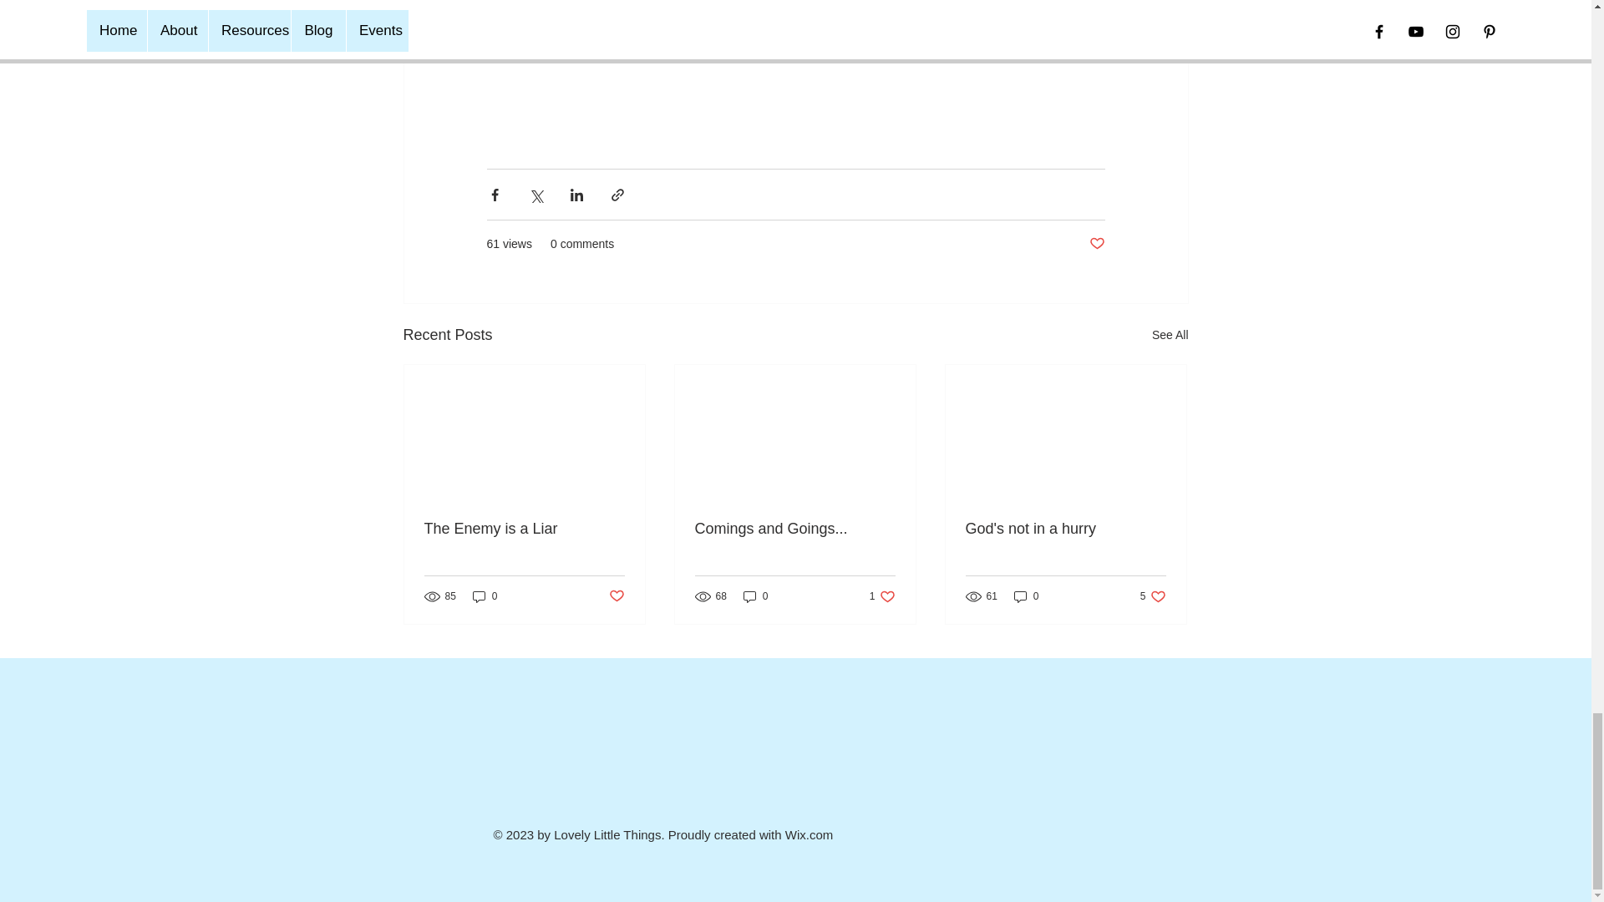 This screenshot has width=1604, height=902. What do you see at coordinates (1096, 244) in the screenshot?
I see `Post not marked as liked` at bounding box center [1096, 244].